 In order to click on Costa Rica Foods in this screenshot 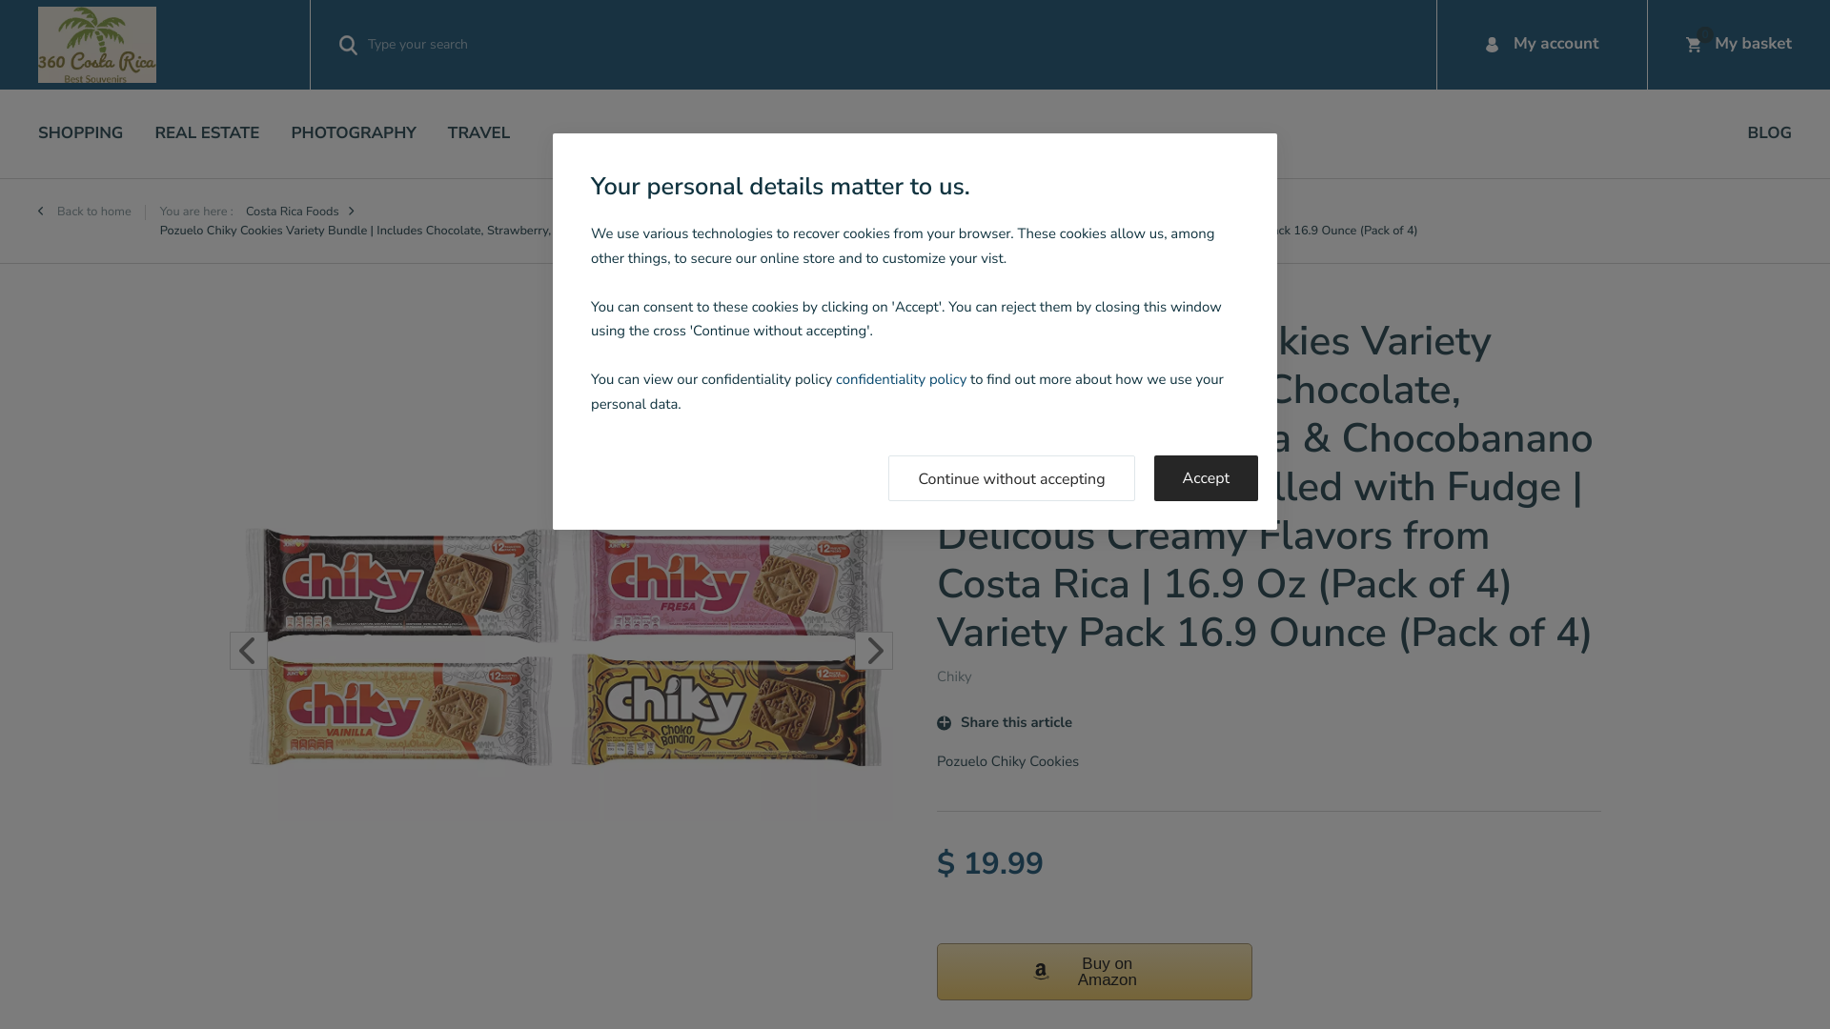, I will do `click(293, 212)`.